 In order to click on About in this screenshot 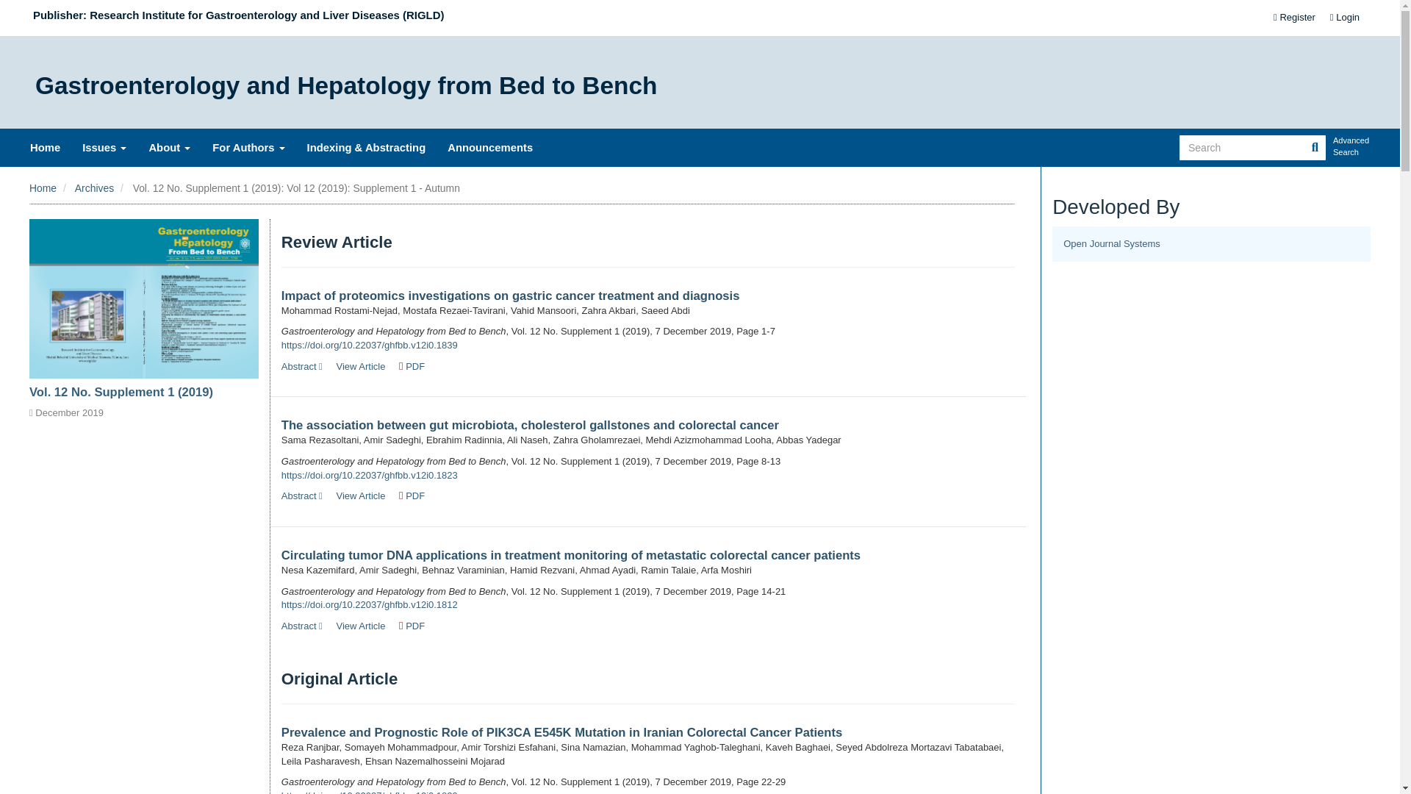, I will do `click(169, 147)`.